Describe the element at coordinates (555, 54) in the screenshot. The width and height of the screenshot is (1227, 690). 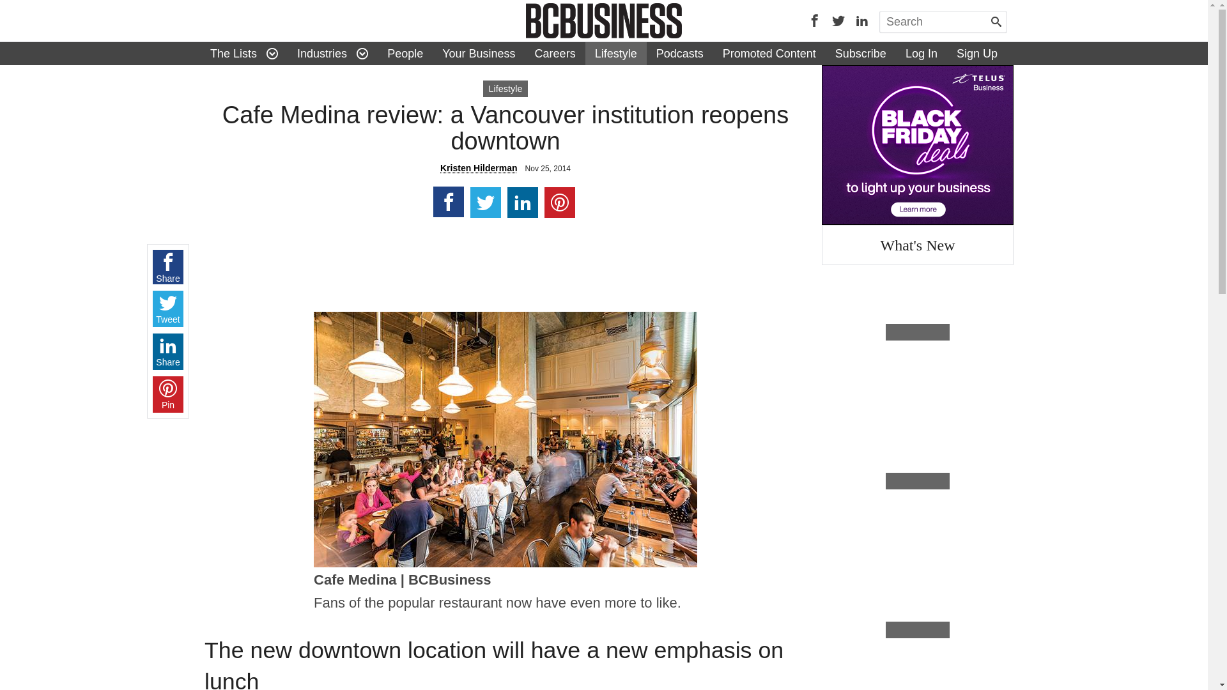
I see `Careers` at that location.